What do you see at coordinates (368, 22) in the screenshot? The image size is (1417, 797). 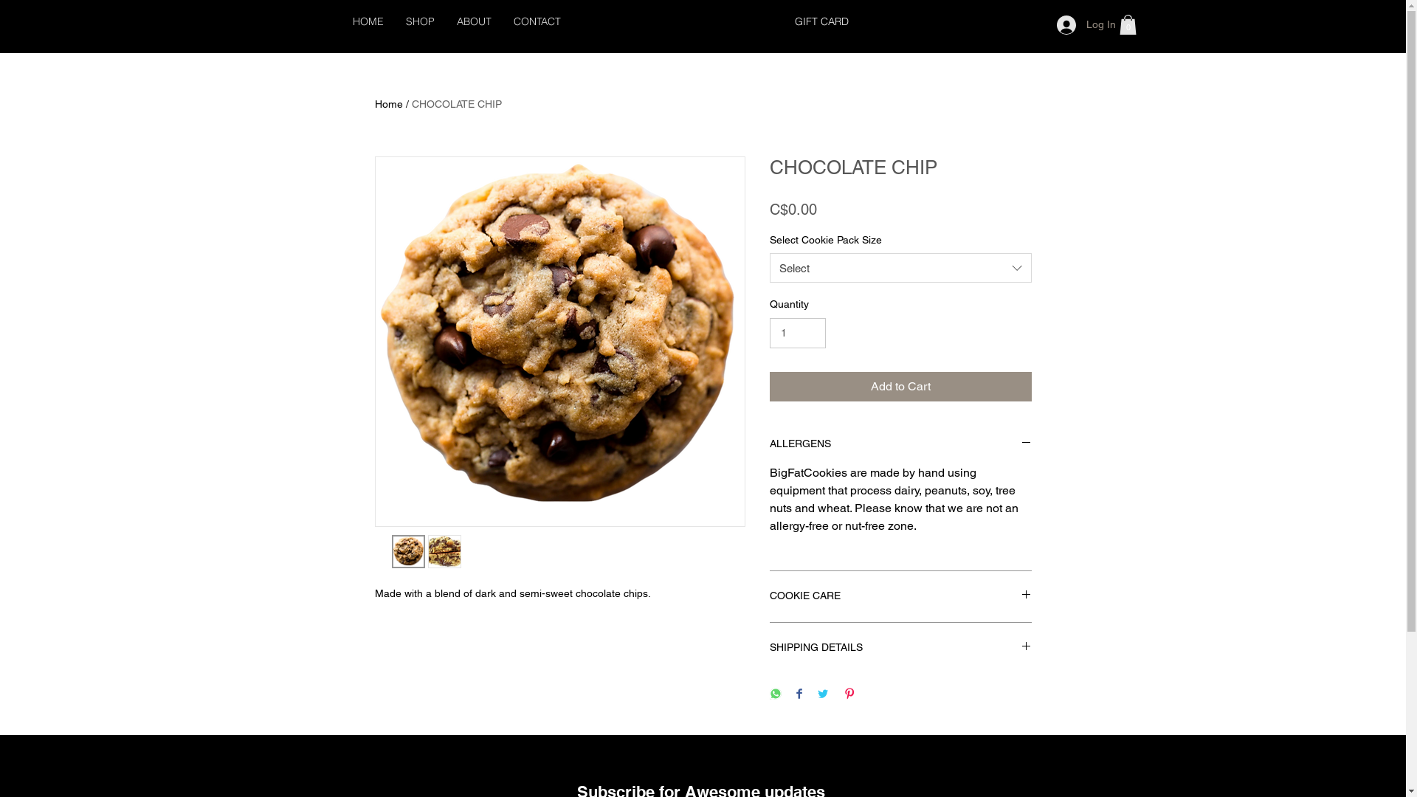 I see `HOME` at bounding box center [368, 22].